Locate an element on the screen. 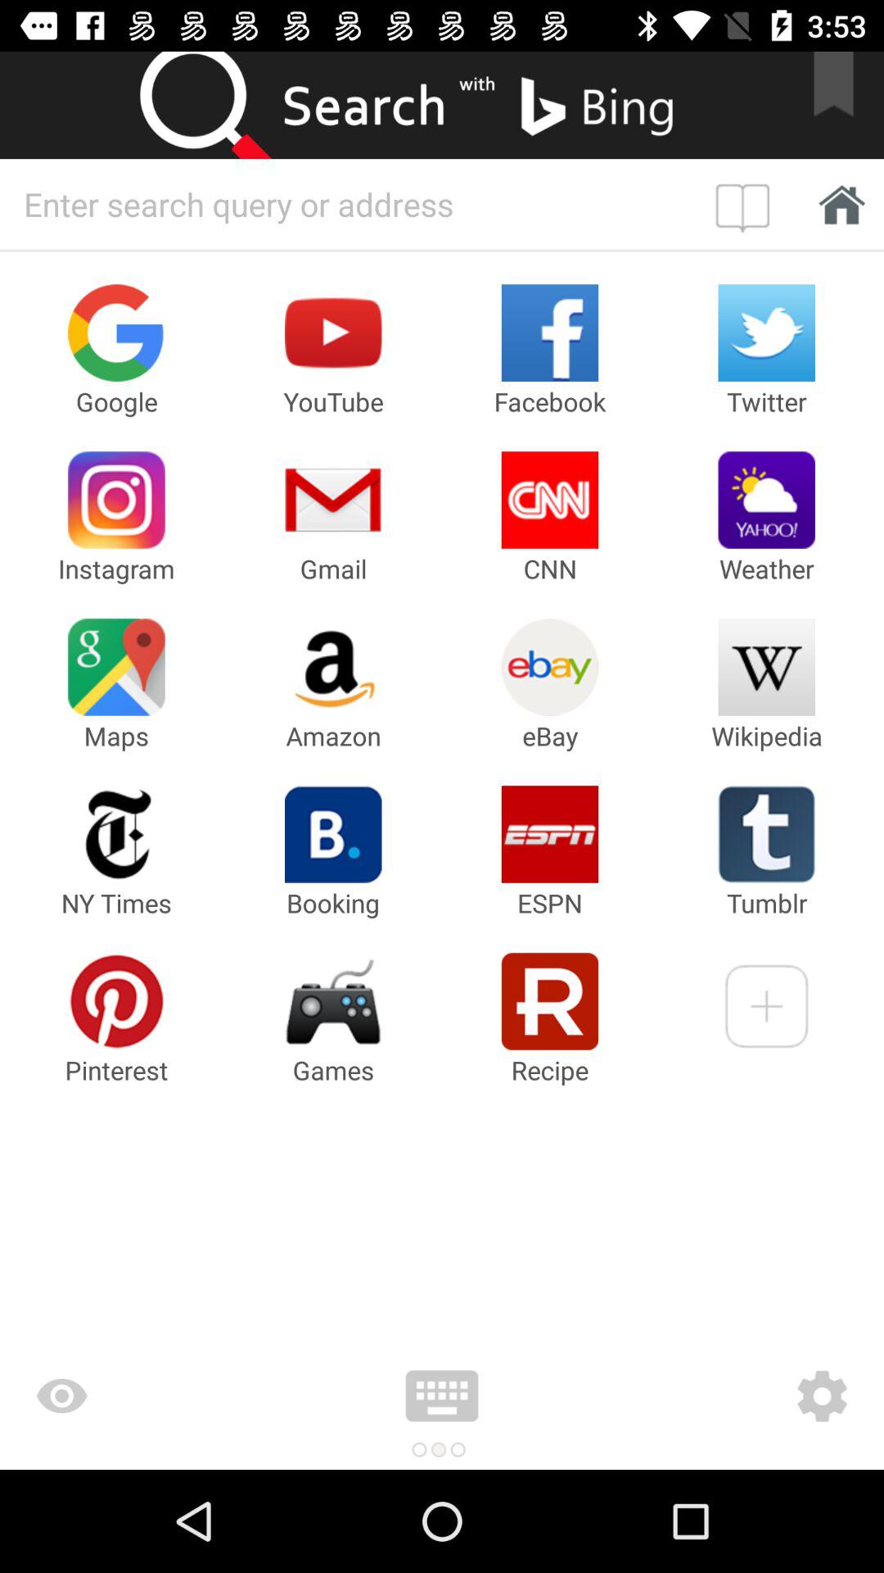  go to home page is located at coordinates (746, 204).